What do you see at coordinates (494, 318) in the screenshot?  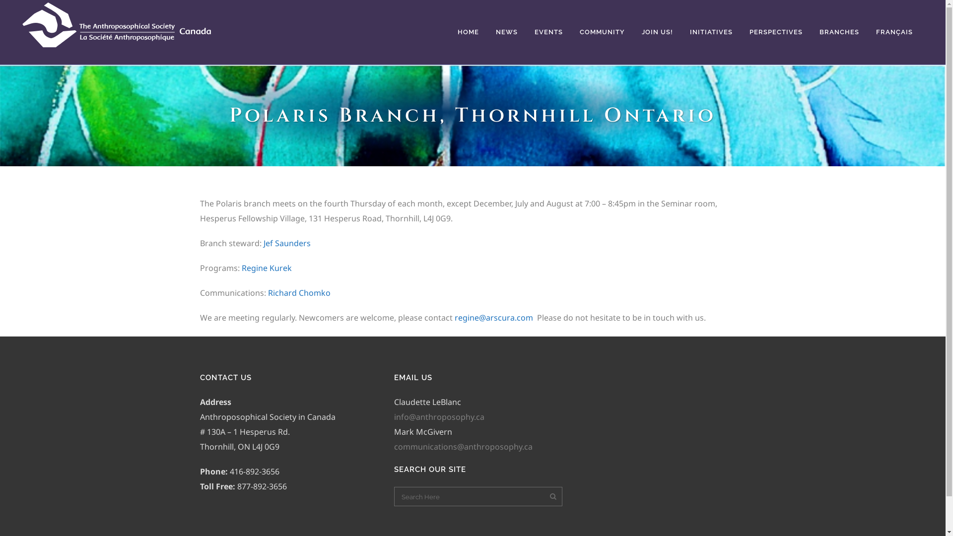 I see `regine@arscura.com` at bounding box center [494, 318].